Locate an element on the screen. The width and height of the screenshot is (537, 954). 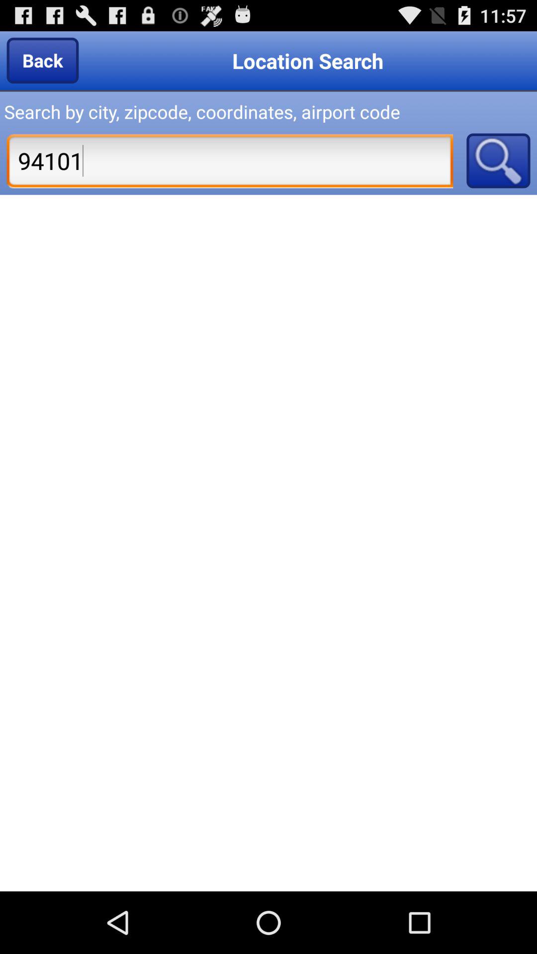
jump to the back icon is located at coordinates (43, 60).